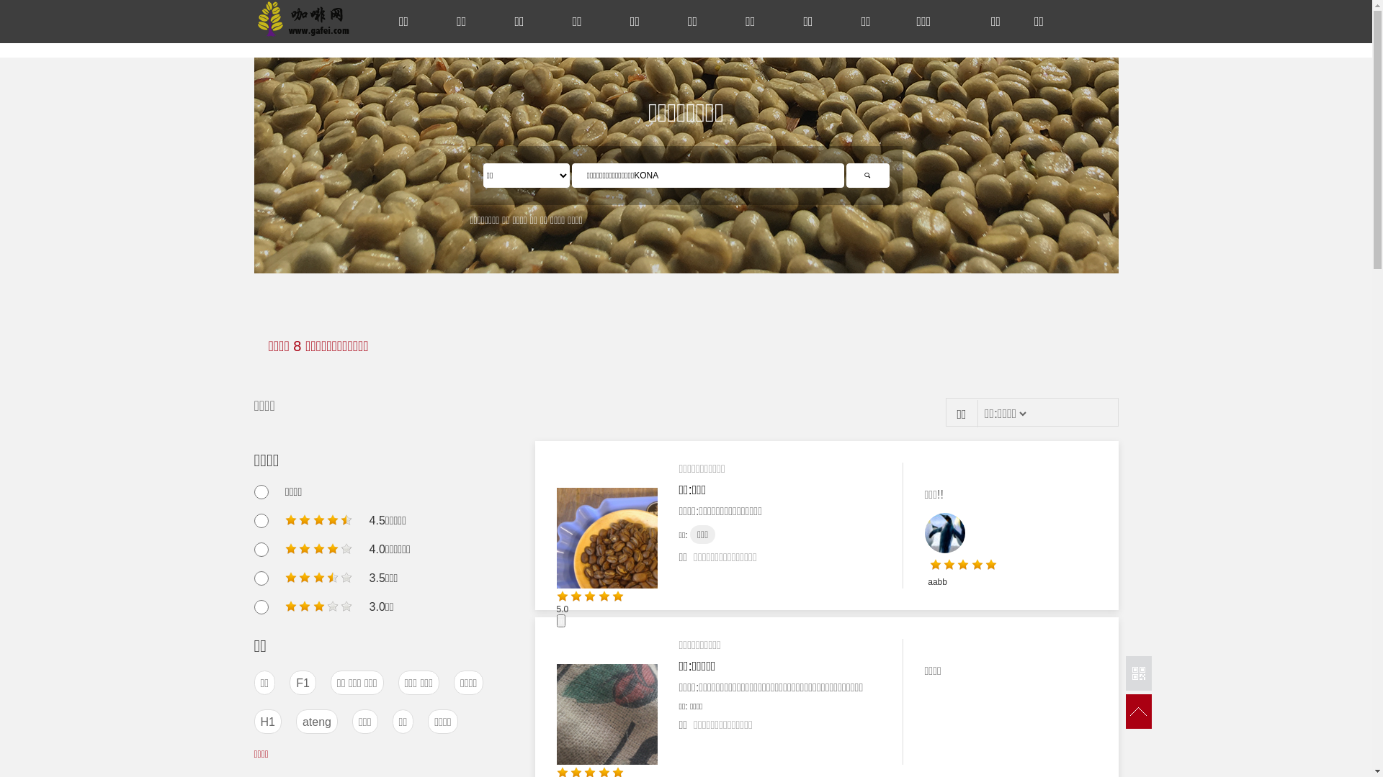 The height and width of the screenshot is (777, 1383). What do you see at coordinates (291, 577) in the screenshot?
I see `regular` at bounding box center [291, 577].